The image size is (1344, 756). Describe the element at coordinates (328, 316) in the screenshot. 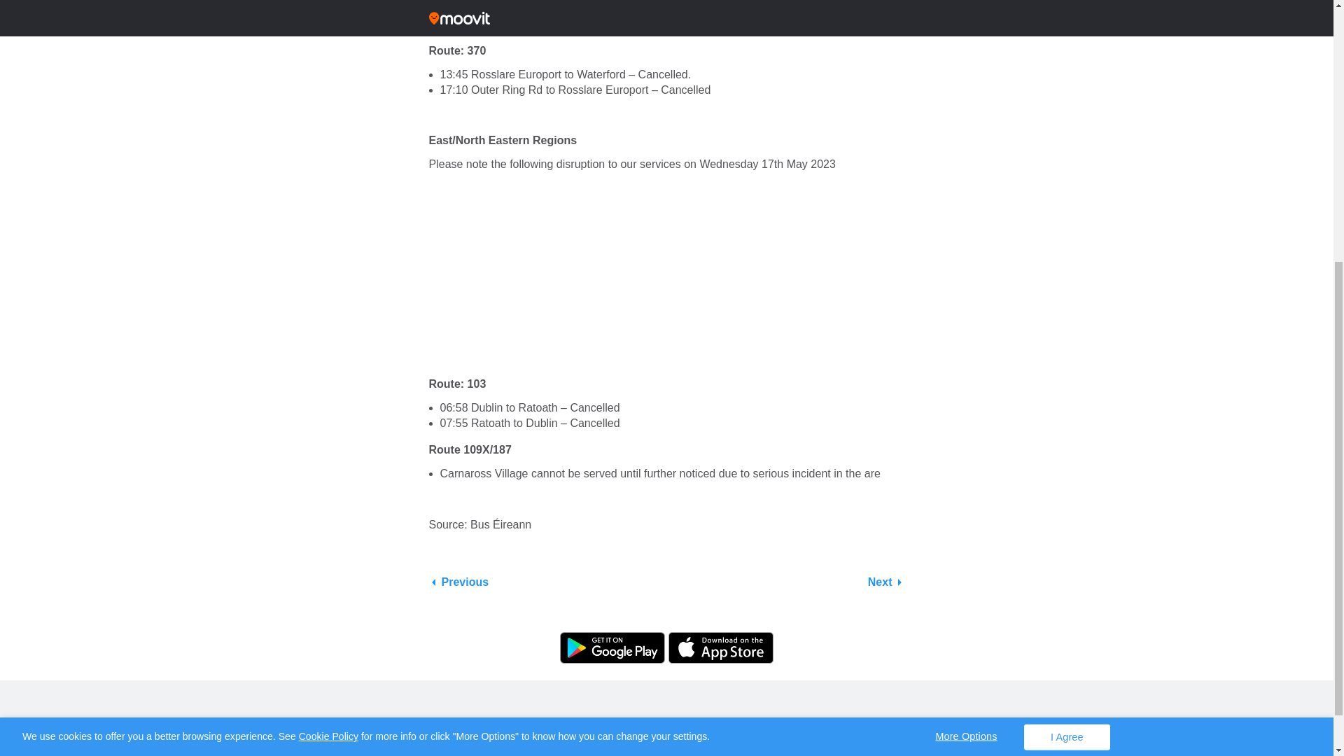

I see `Cookie Policy` at that location.